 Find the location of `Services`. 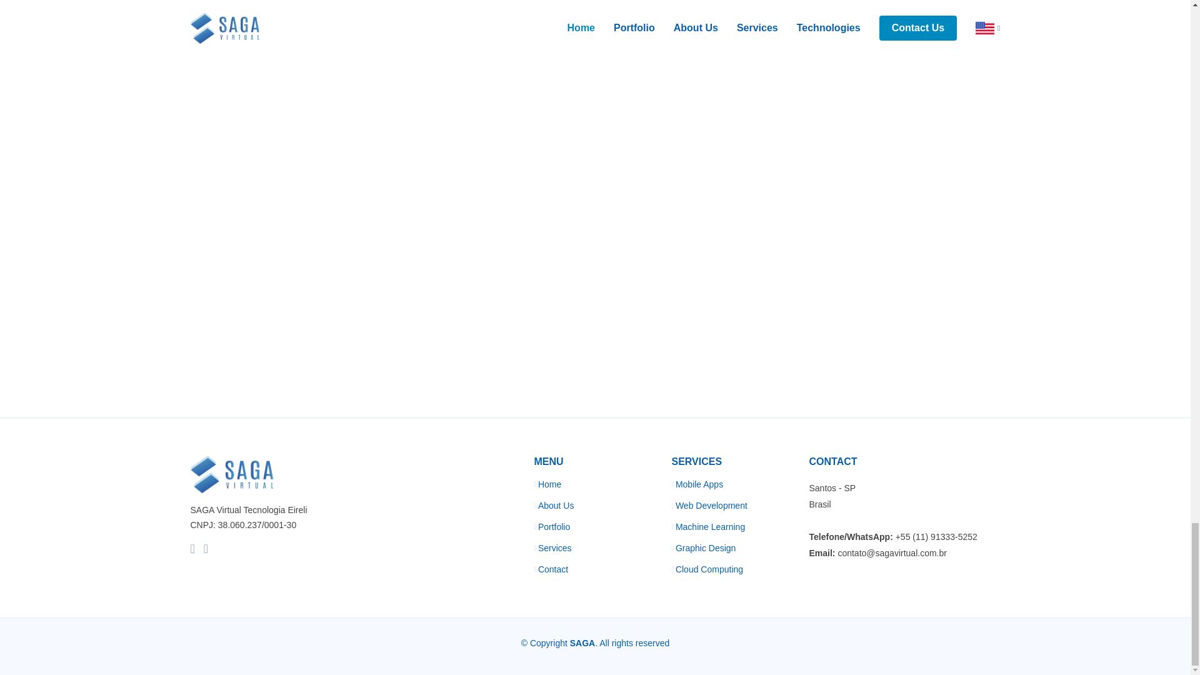

Services is located at coordinates (555, 548).